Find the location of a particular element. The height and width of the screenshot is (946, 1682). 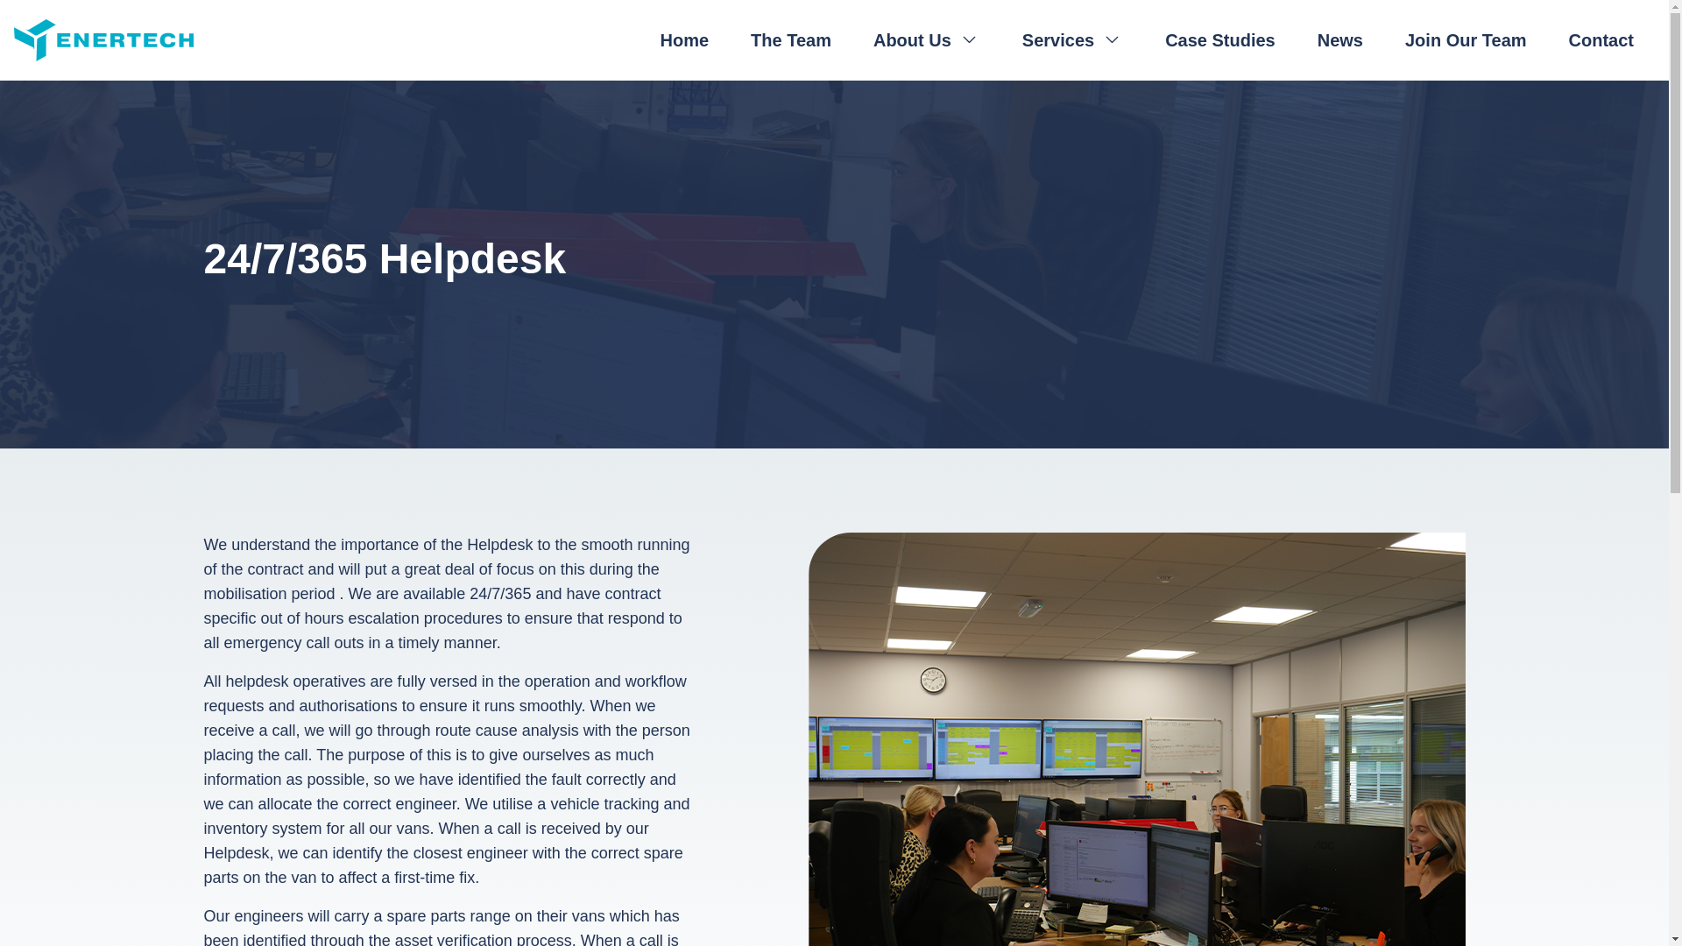

Case Studies is located at coordinates (1219, 40).